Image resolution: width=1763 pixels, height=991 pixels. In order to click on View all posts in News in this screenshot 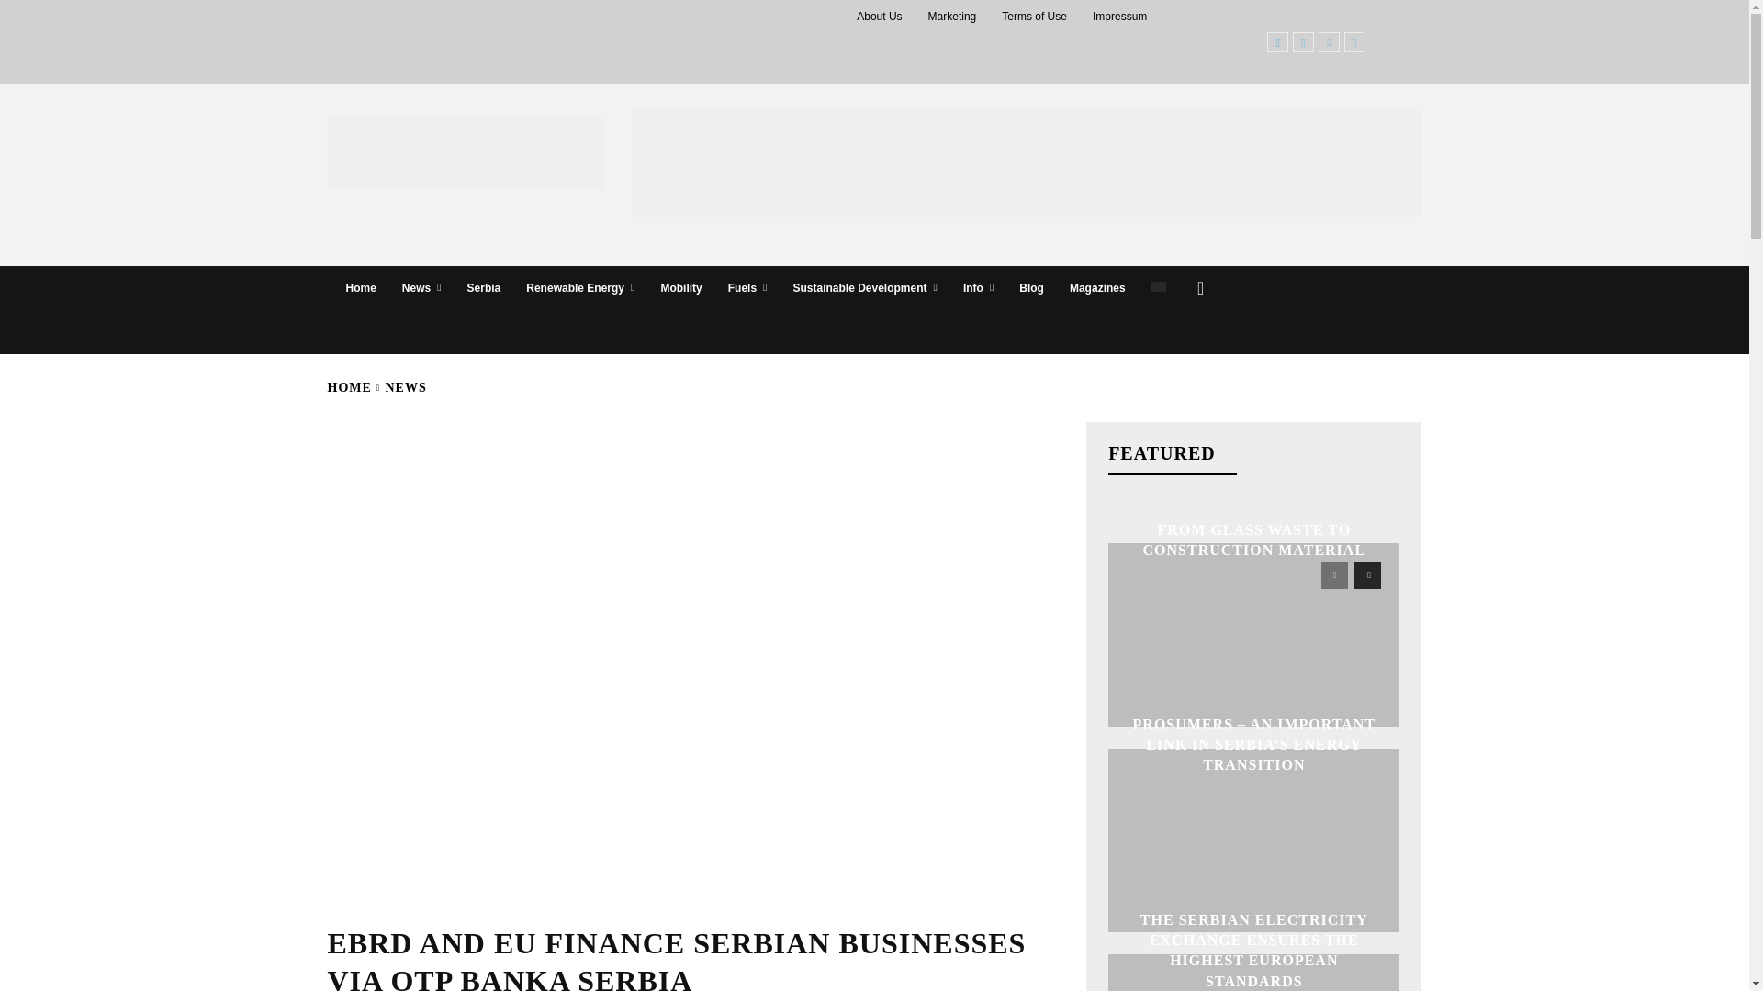, I will do `click(406, 387)`.